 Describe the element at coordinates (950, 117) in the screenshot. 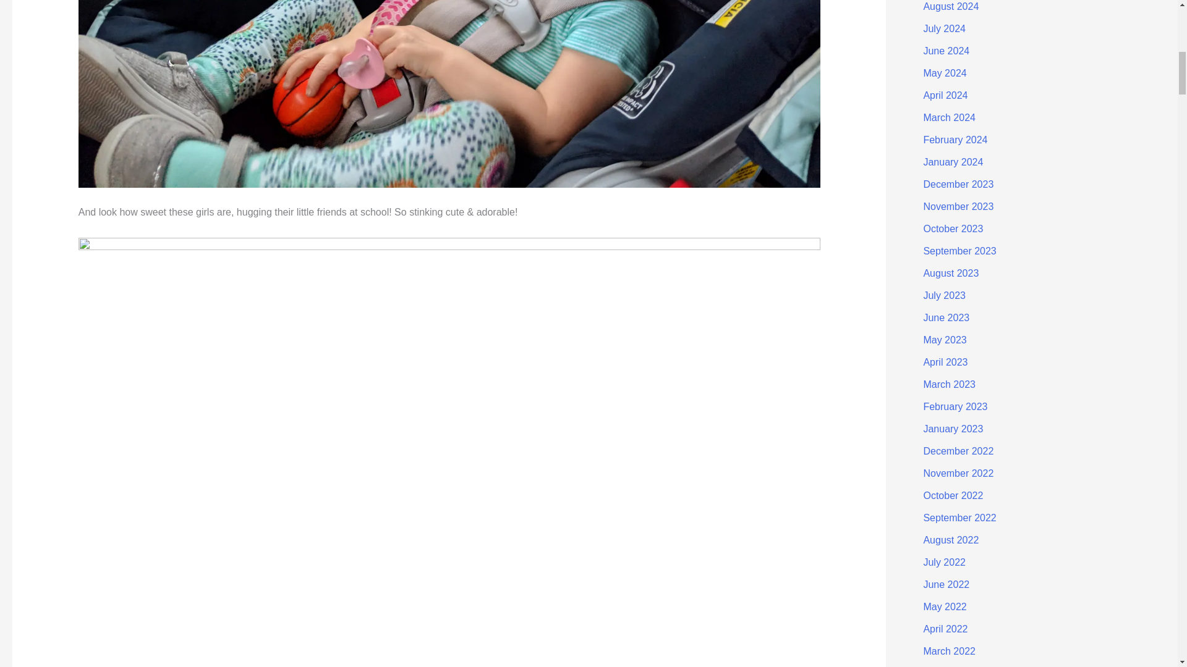

I see `March 2024` at that location.